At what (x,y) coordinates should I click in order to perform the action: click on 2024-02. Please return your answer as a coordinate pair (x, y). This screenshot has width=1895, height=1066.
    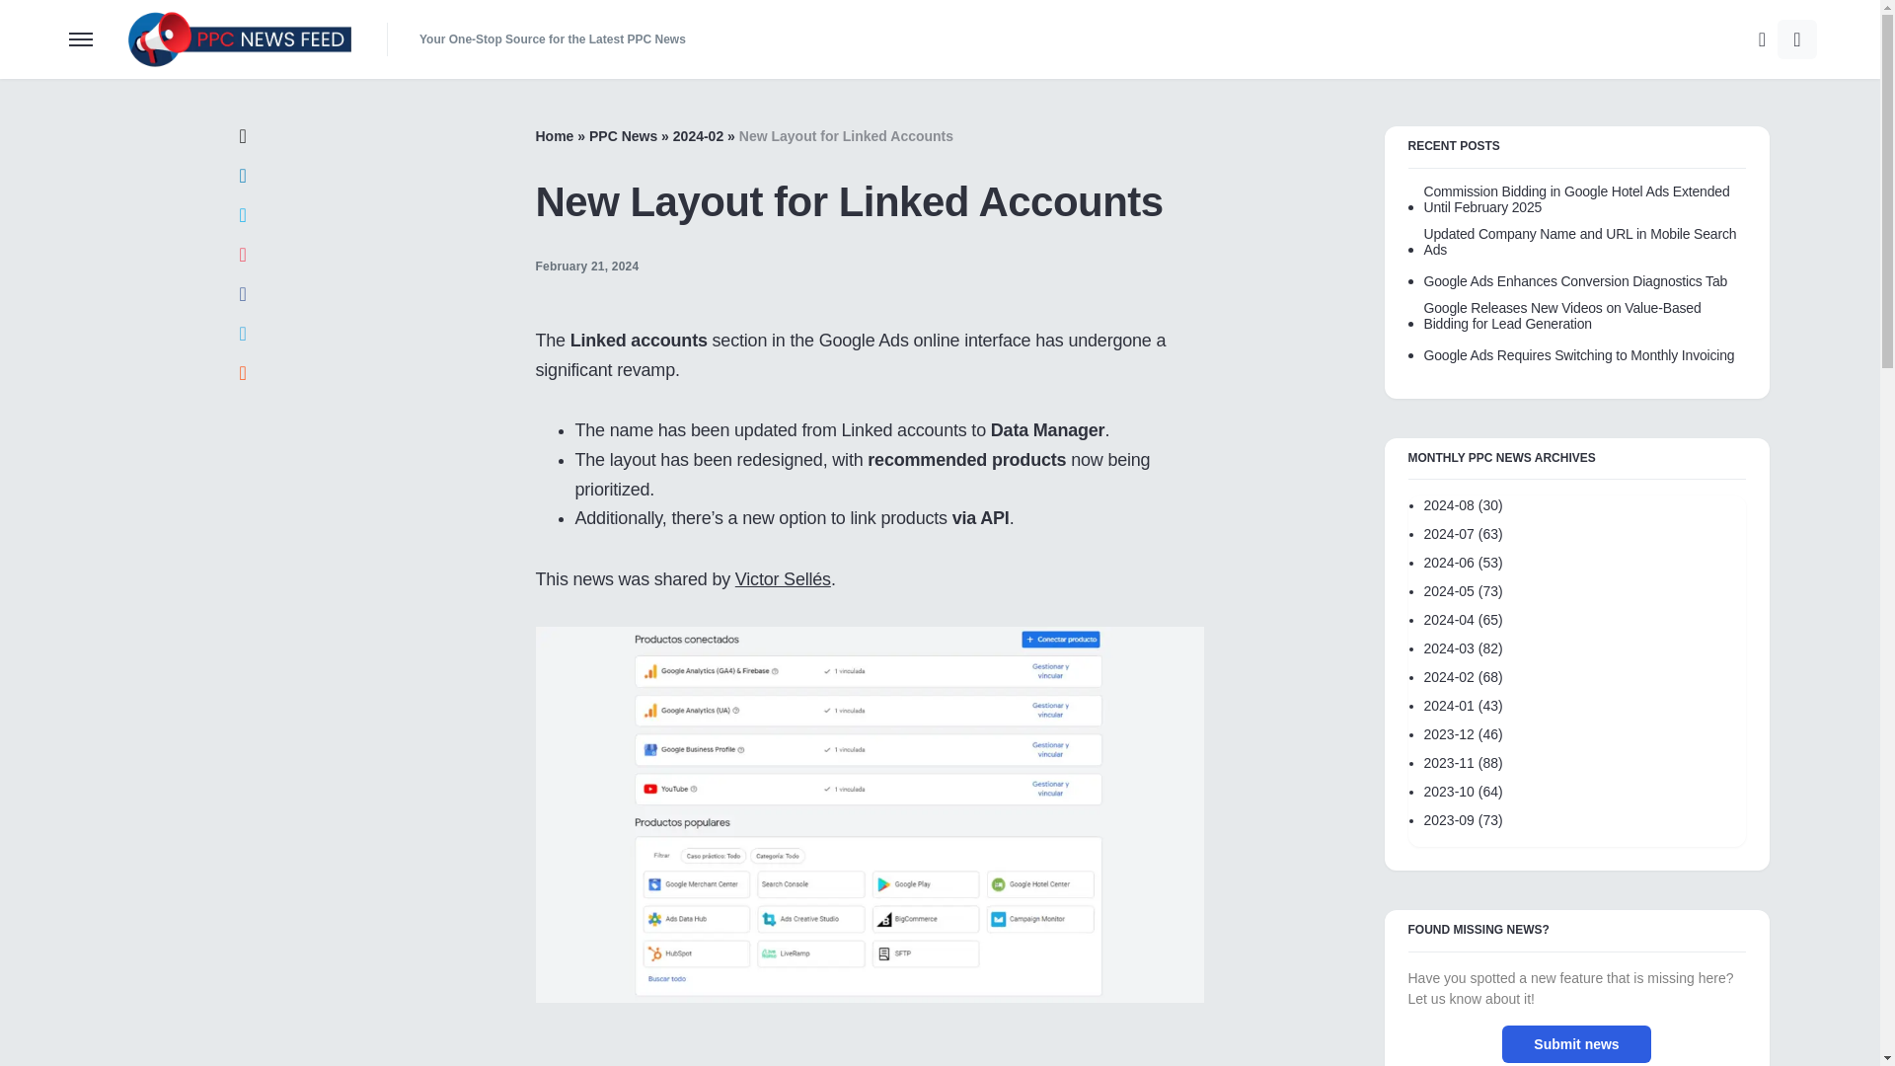
    Looking at the image, I should click on (698, 135).